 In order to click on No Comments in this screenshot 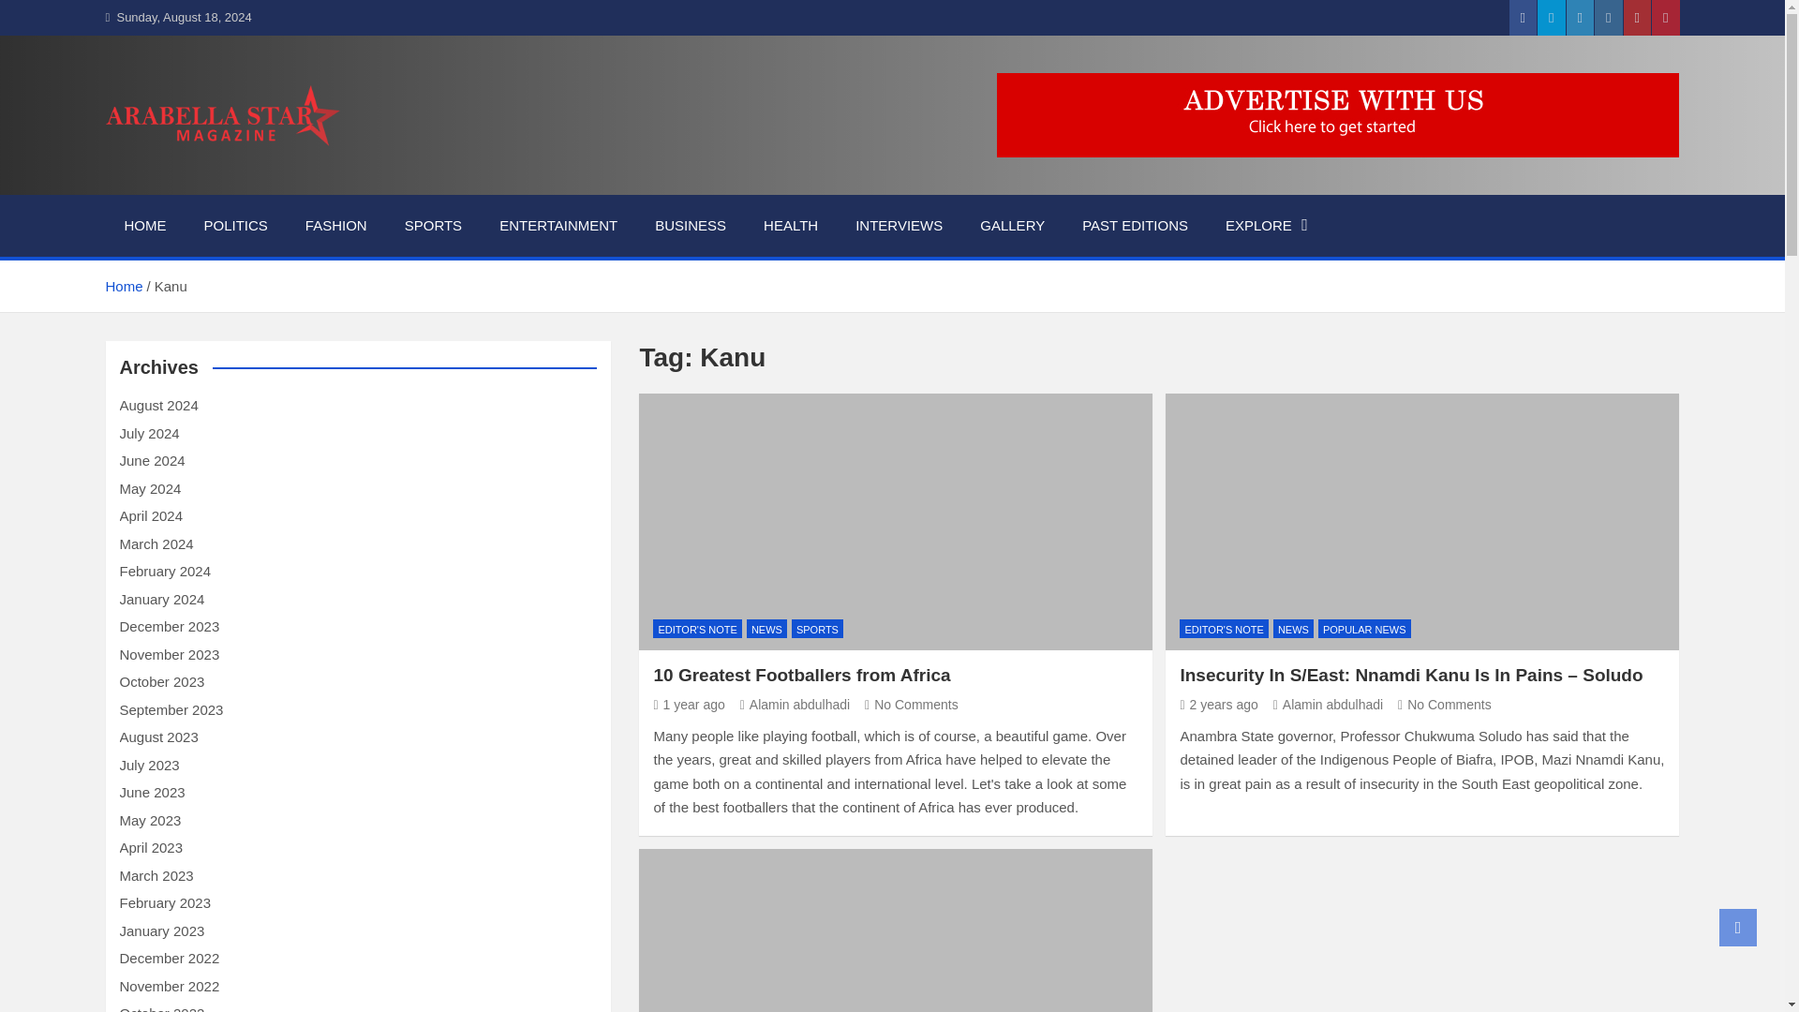, I will do `click(912, 705)`.